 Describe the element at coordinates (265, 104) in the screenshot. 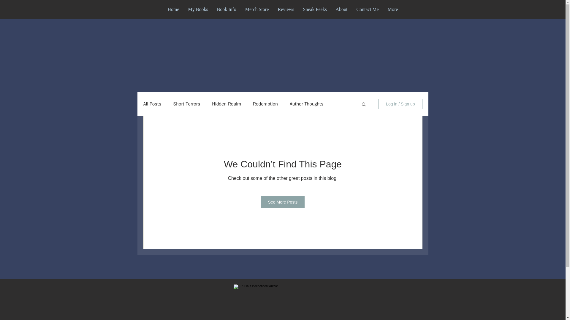

I see `Redemption` at that location.